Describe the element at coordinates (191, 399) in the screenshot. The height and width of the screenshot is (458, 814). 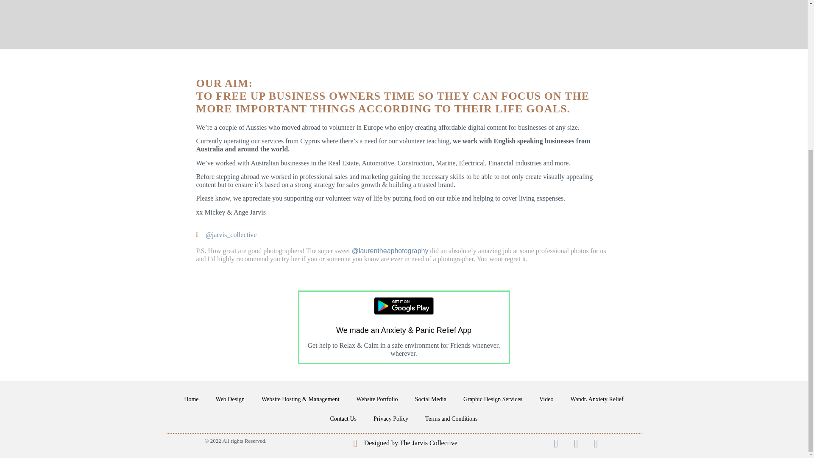
I see `Home` at that location.